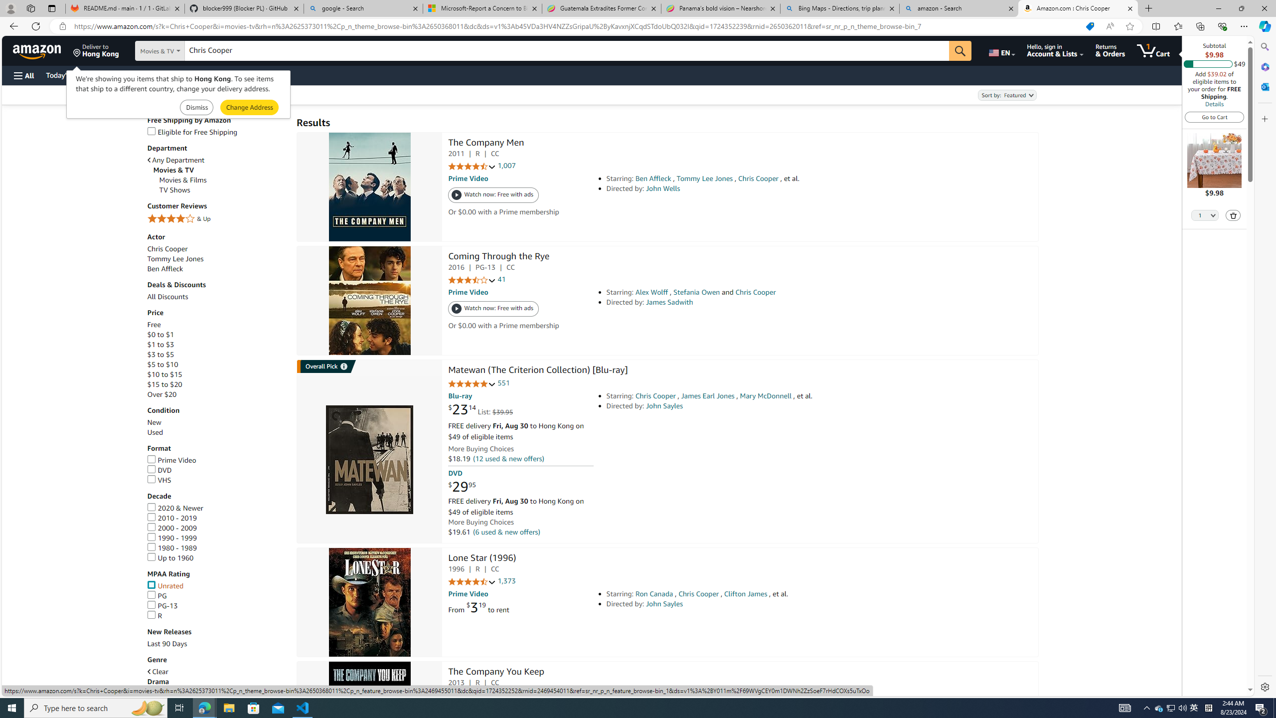  Describe the element at coordinates (478, 607) in the screenshot. I see `From $3.19 to rent` at that location.